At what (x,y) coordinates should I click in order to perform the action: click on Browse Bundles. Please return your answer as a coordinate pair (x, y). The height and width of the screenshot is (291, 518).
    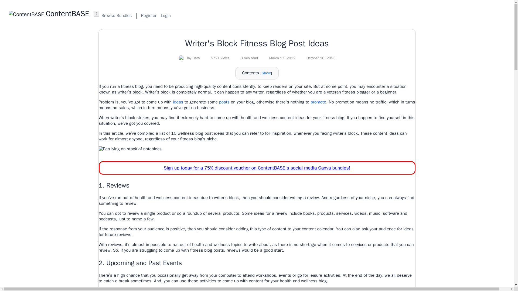
    Looking at the image, I should click on (117, 16).